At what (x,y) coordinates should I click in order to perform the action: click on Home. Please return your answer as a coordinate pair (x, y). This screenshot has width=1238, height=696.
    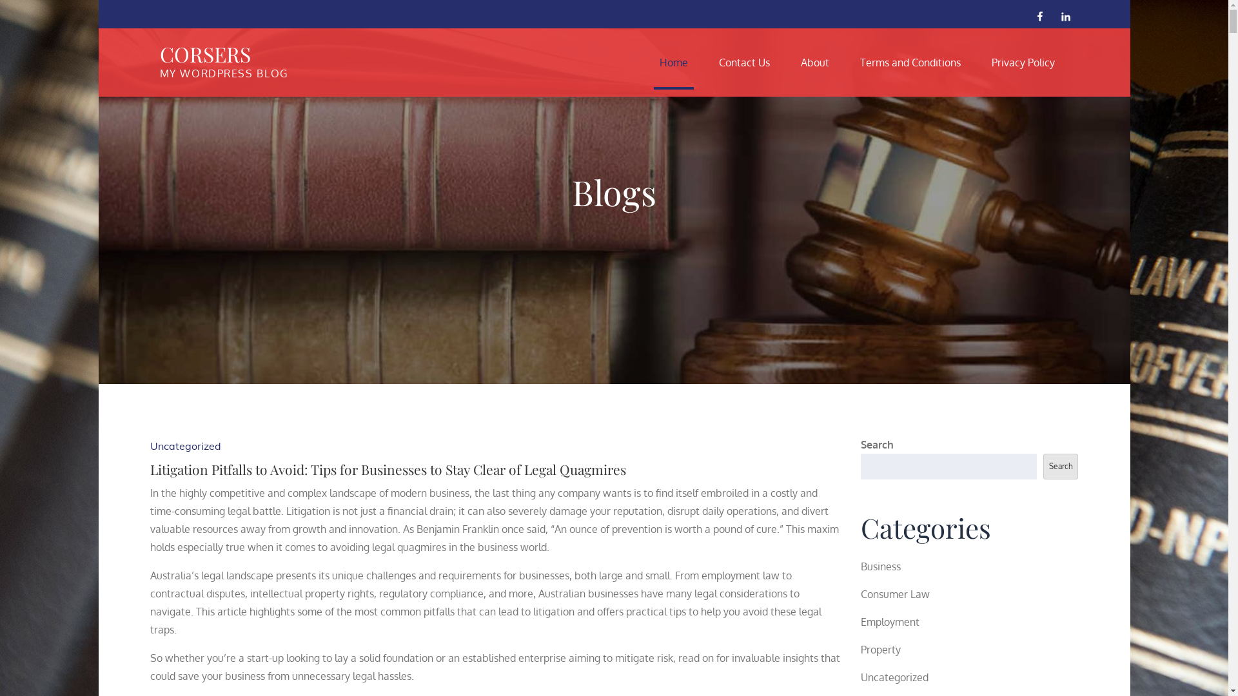
    Looking at the image, I should click on (673, 63).